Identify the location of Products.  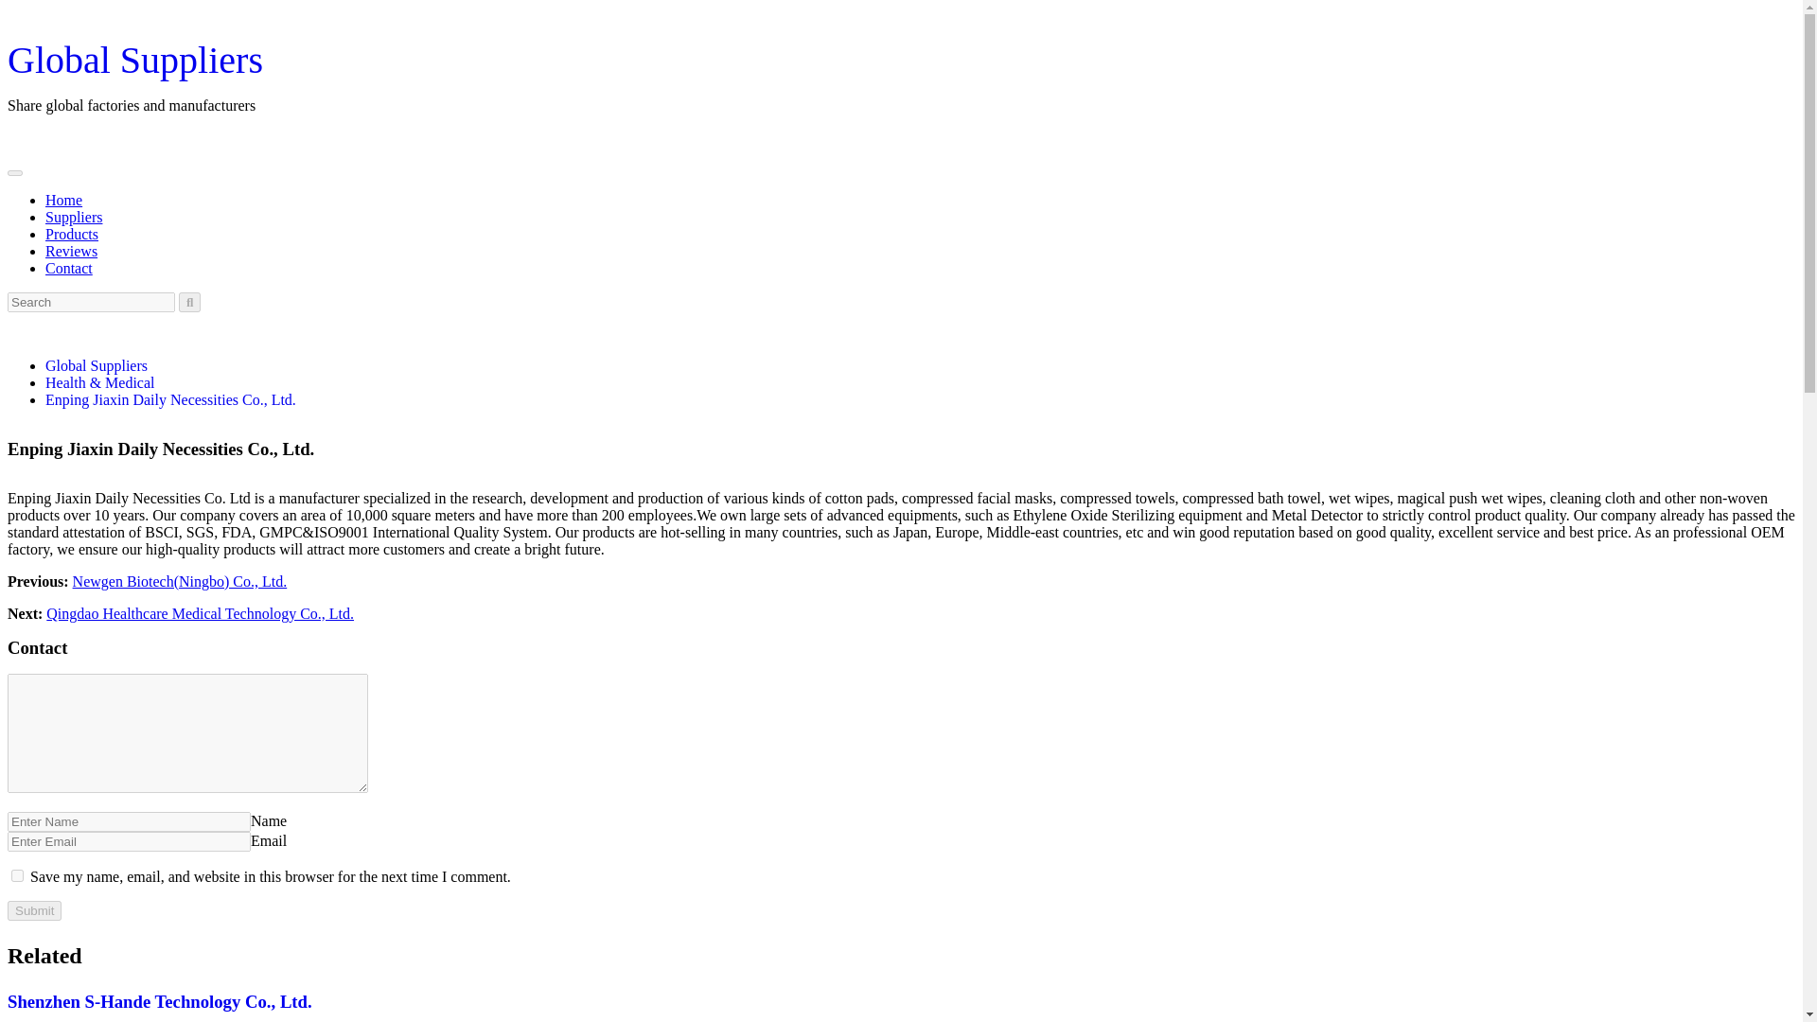
(72, 233).